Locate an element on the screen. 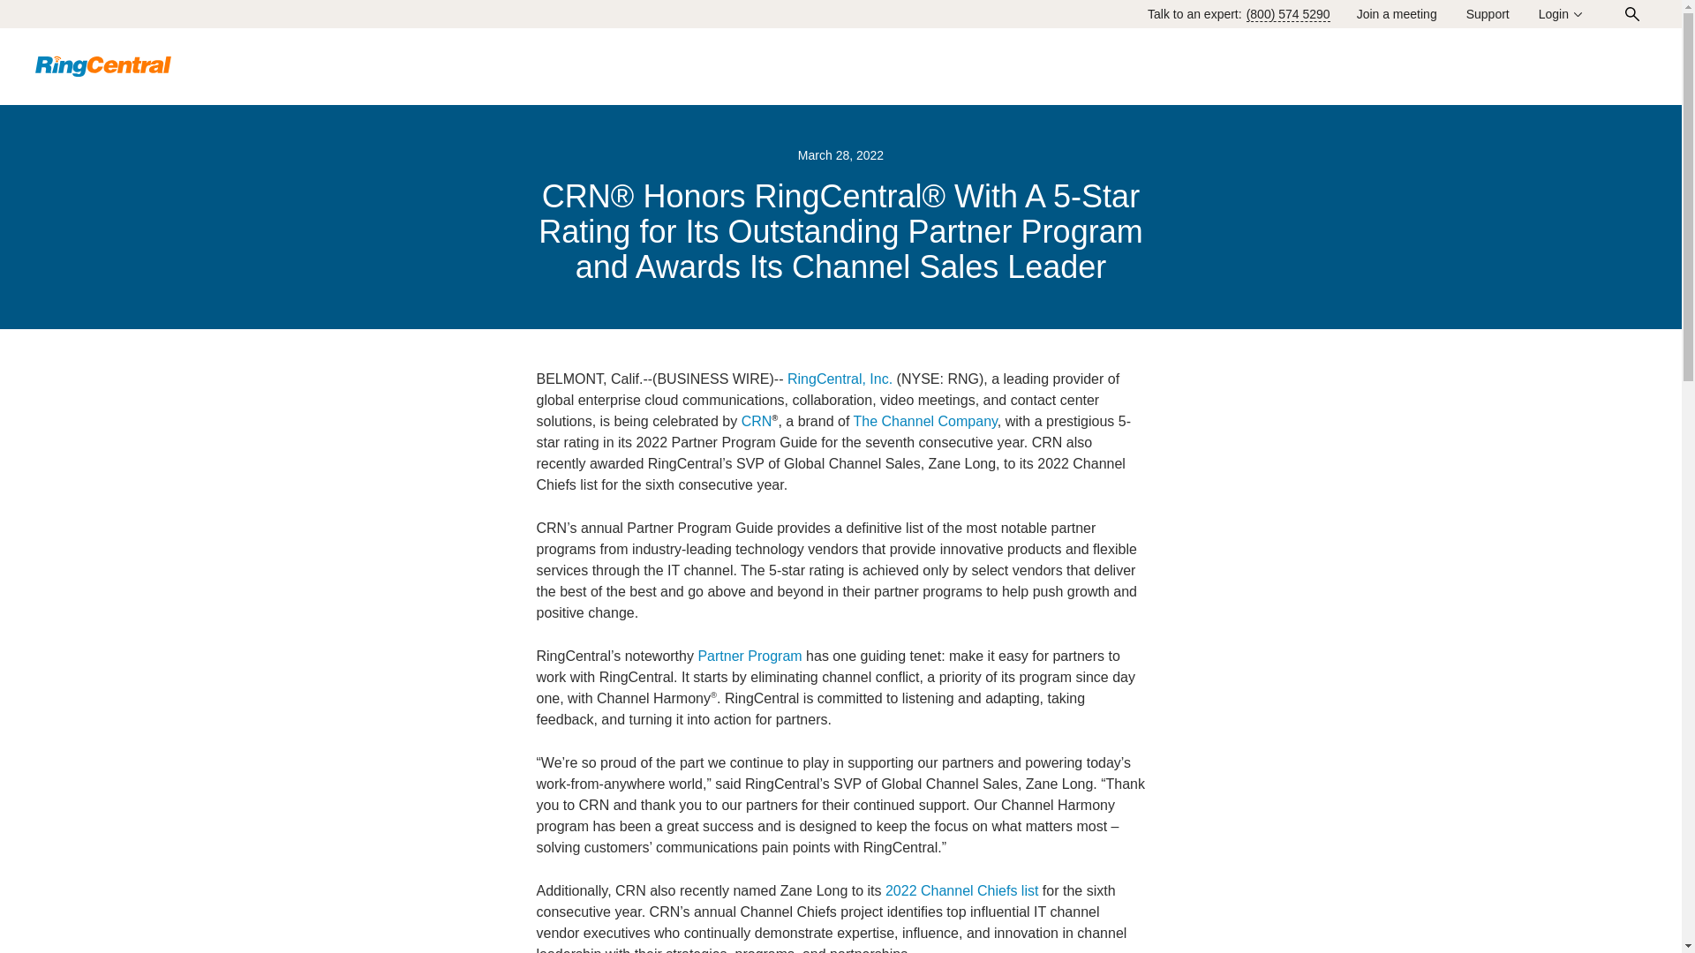 This screenshot has width=1695, height=953. 2022 Channel Chiefs list is located at coordinates (960, 891).